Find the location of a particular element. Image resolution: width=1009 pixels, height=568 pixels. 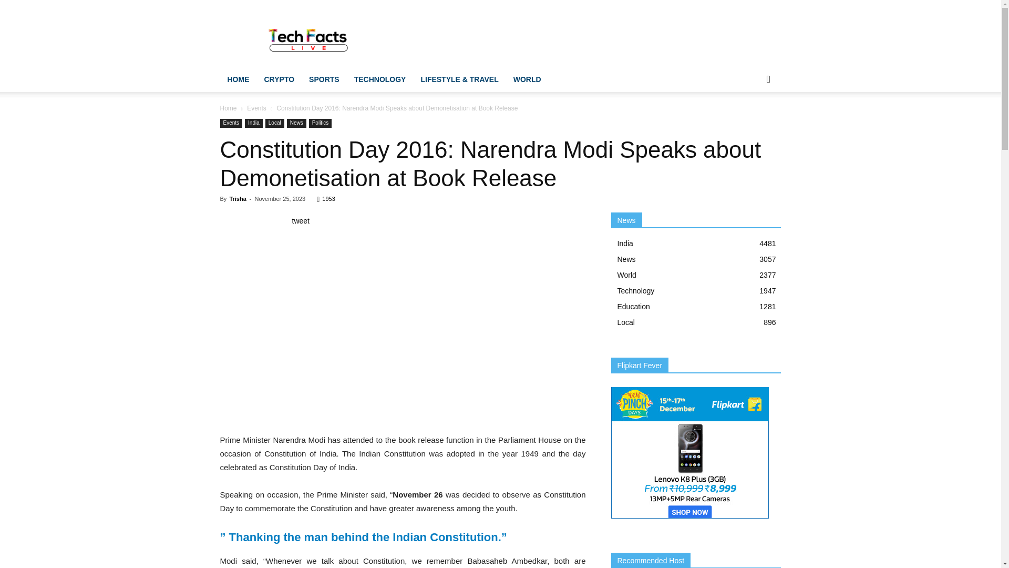

TF Live is located at coordinates (309, 38).